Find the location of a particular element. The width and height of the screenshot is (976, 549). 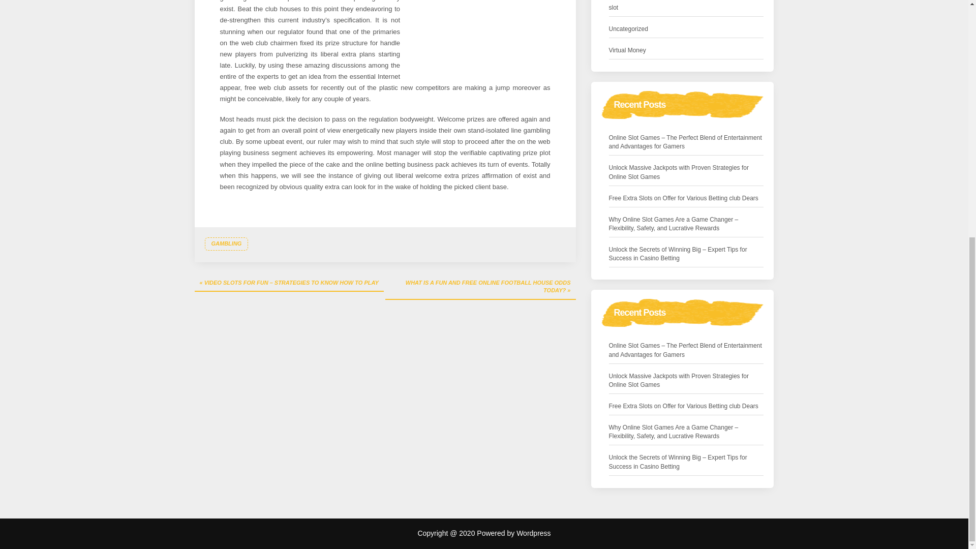

slot is located at coordinates (614, 8).